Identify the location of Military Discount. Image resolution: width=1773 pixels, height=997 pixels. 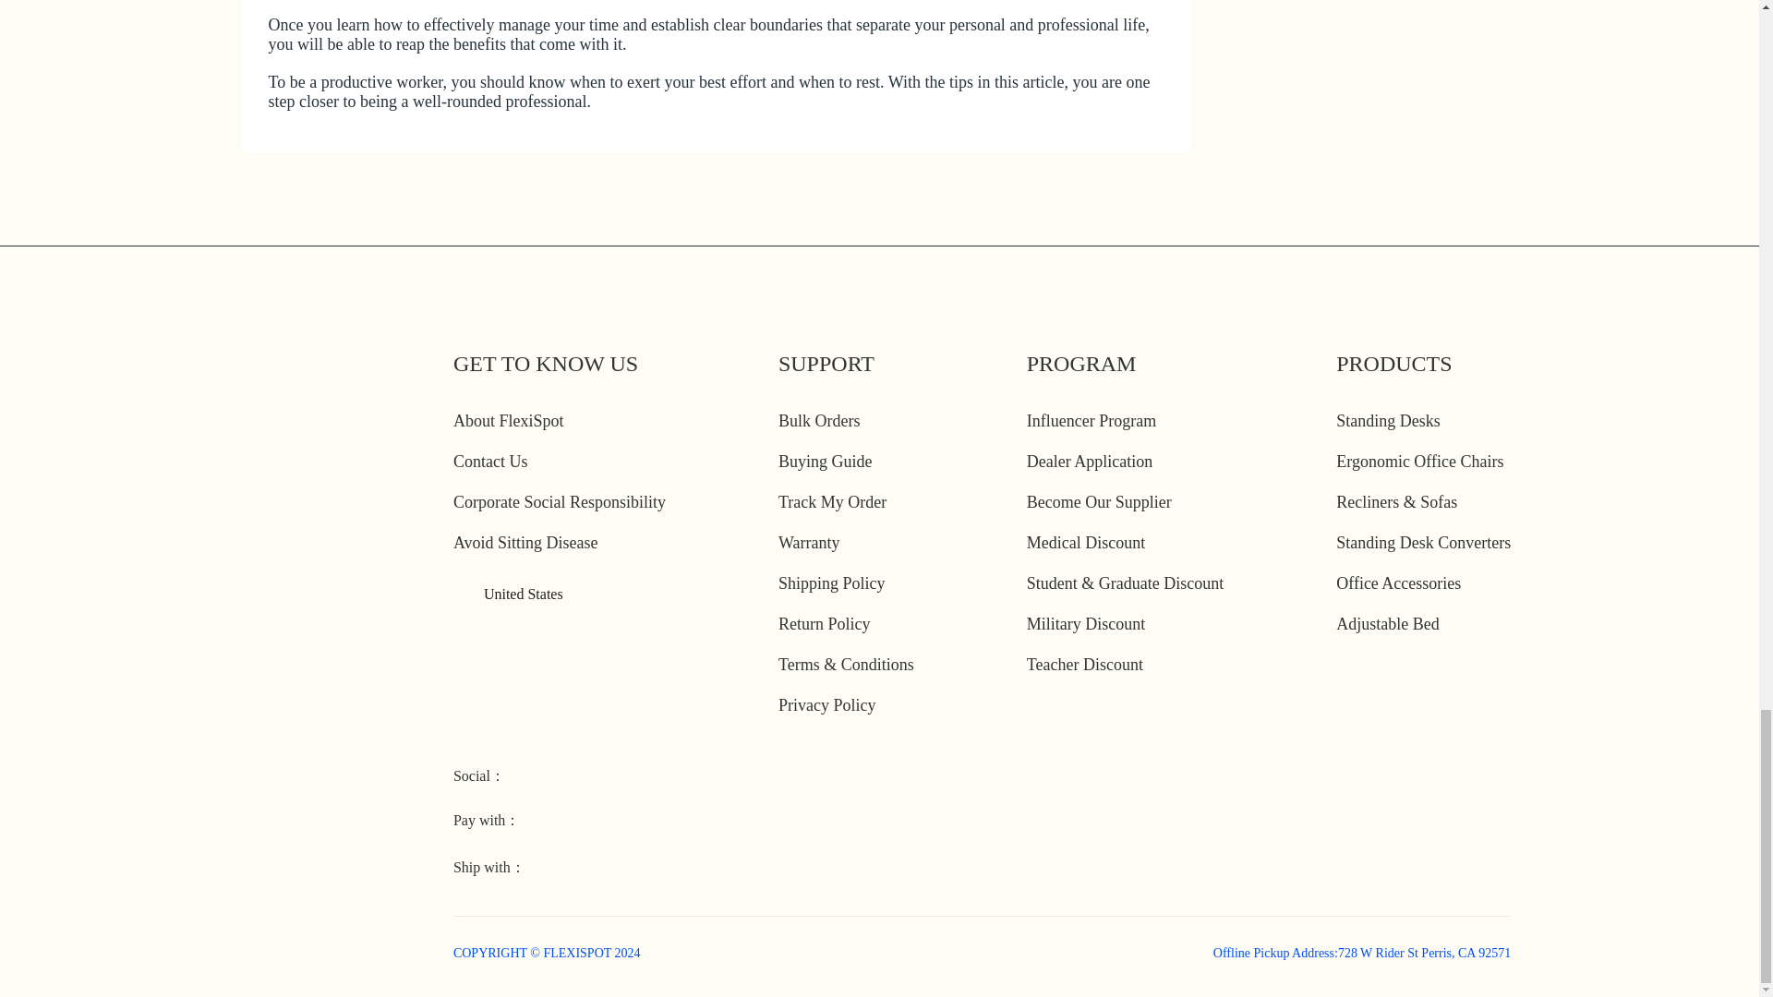
(1086, 624).